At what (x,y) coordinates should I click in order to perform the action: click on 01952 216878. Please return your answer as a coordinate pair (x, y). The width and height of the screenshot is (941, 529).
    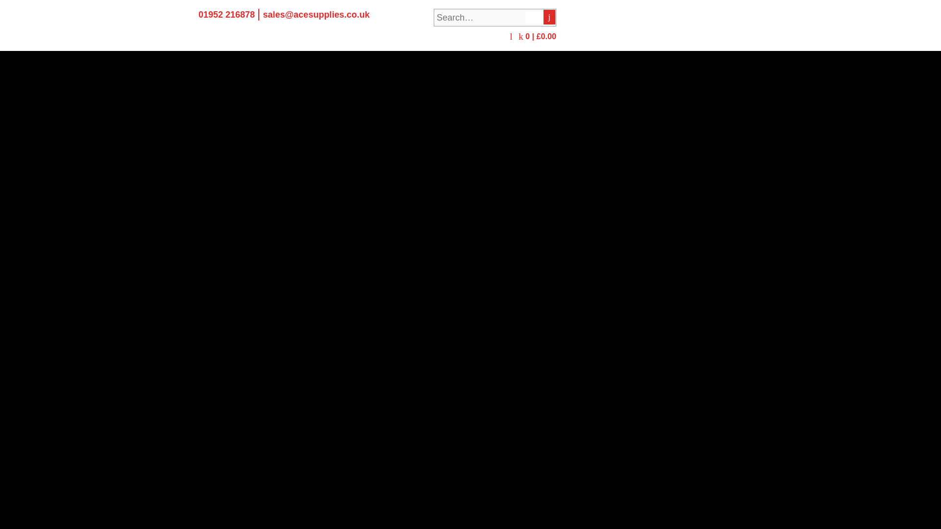
    Looking at the image, I should click on (226, 15).